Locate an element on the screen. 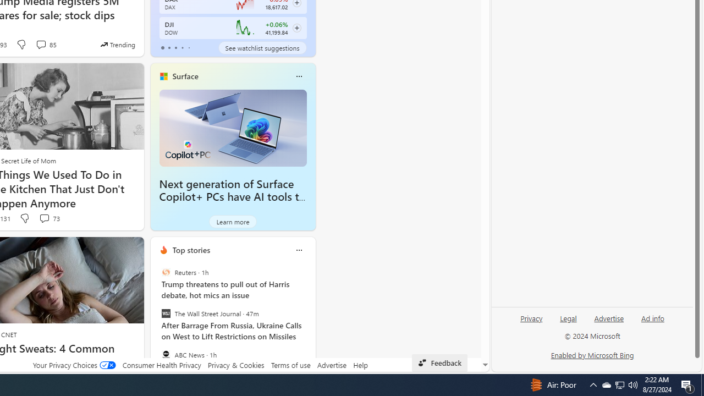 This screenshot has width=704, height=396. tab-1 is located at coordinates (168, 47).